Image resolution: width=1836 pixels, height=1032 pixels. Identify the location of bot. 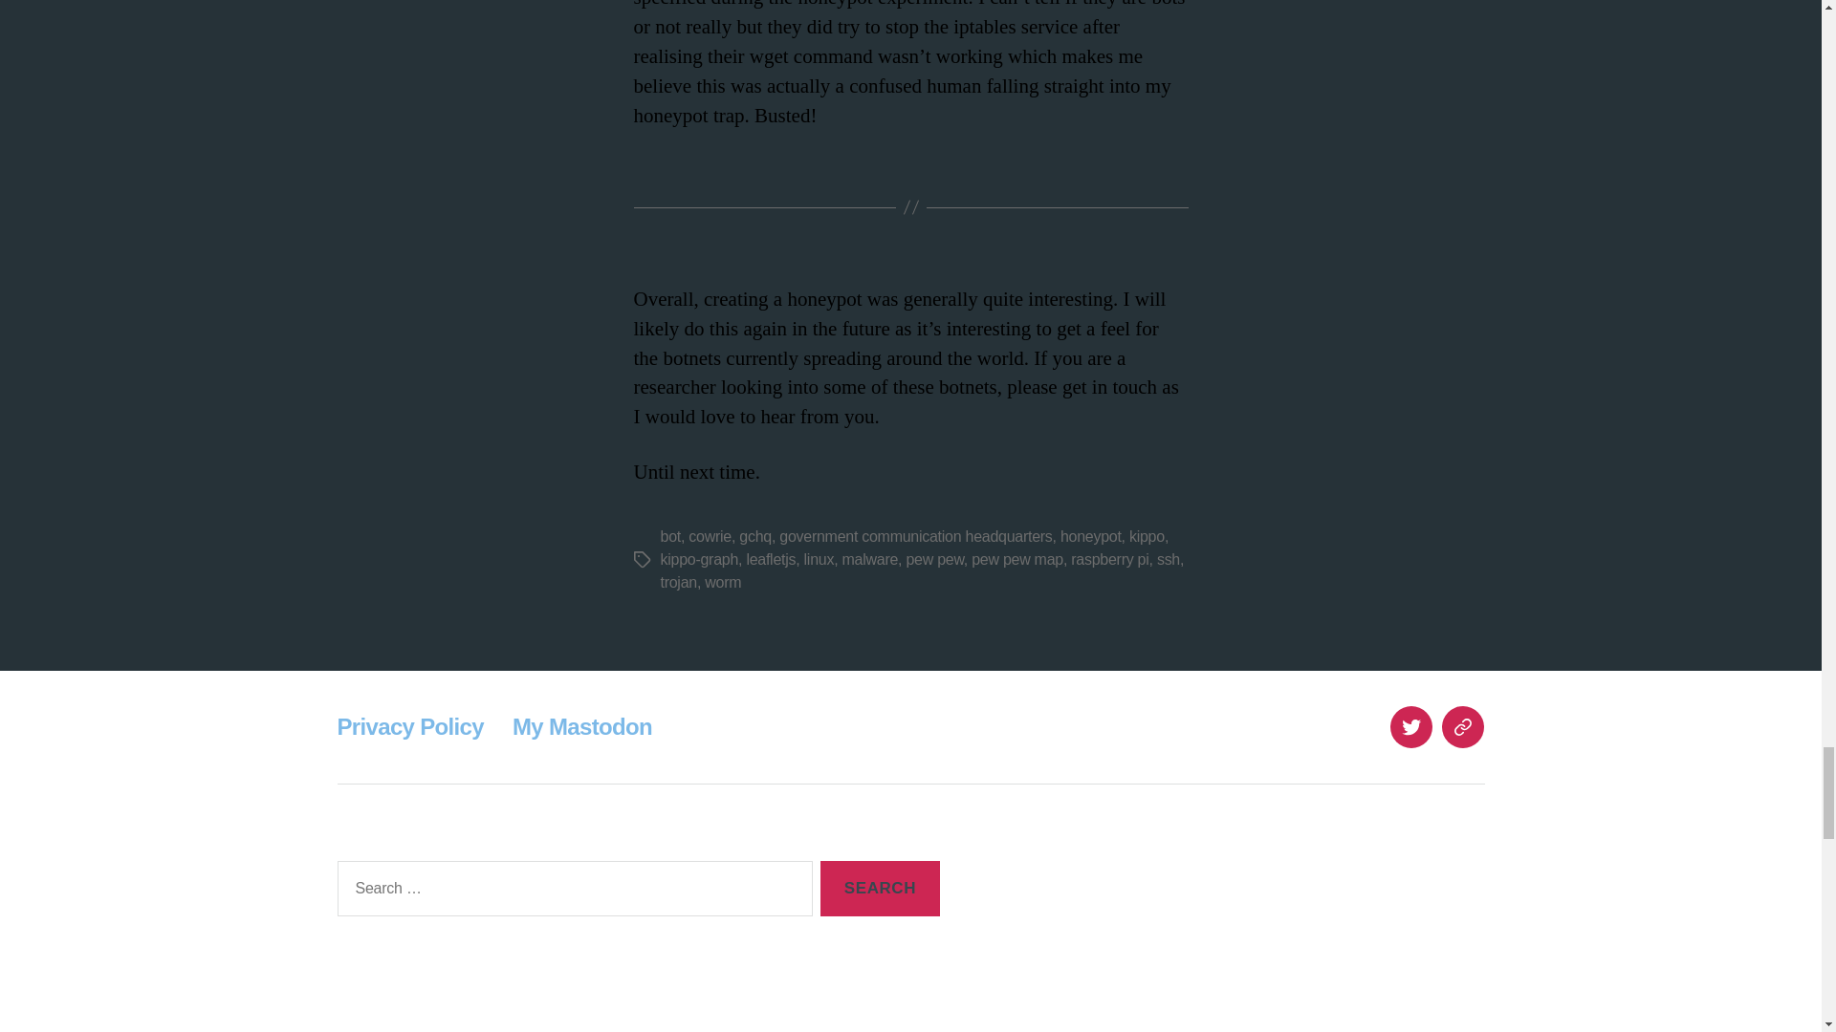
(669, 536).